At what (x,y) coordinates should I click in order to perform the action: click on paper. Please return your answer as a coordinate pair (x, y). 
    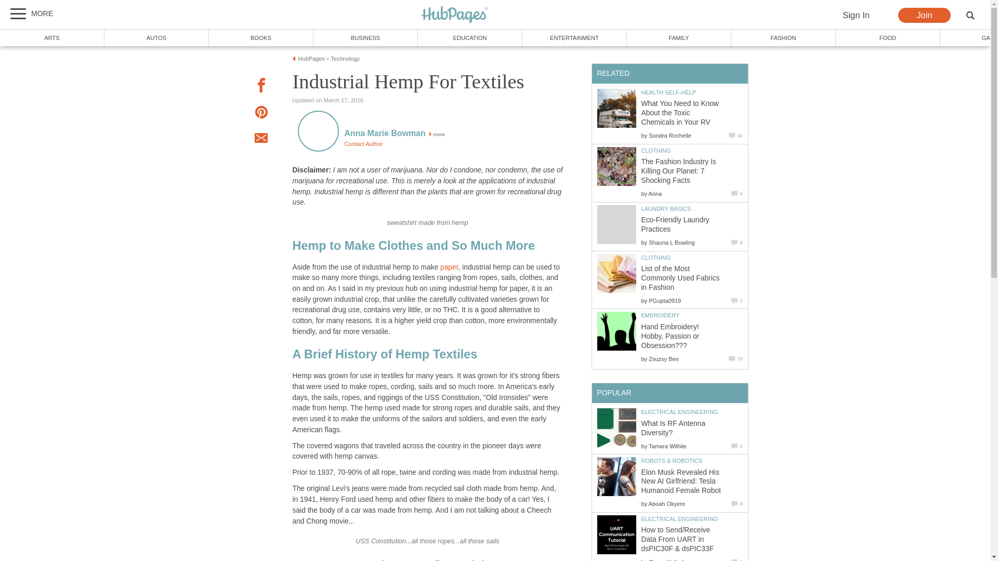
    Looking at the image, I should click on (449, 267).